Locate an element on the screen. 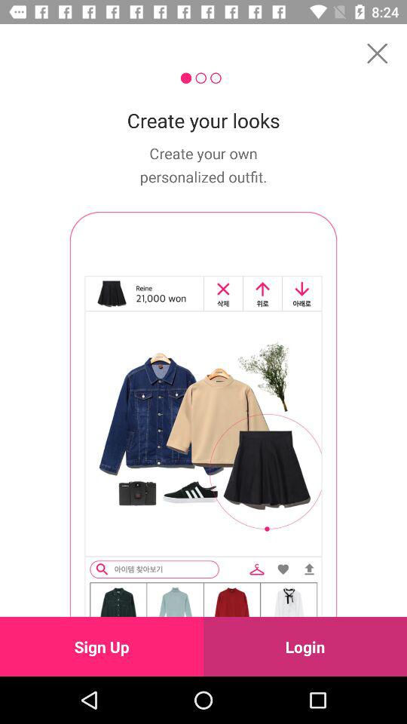 The image size is (407, 724). press icon at the bottom left corner is located at coordinates (102, 646).